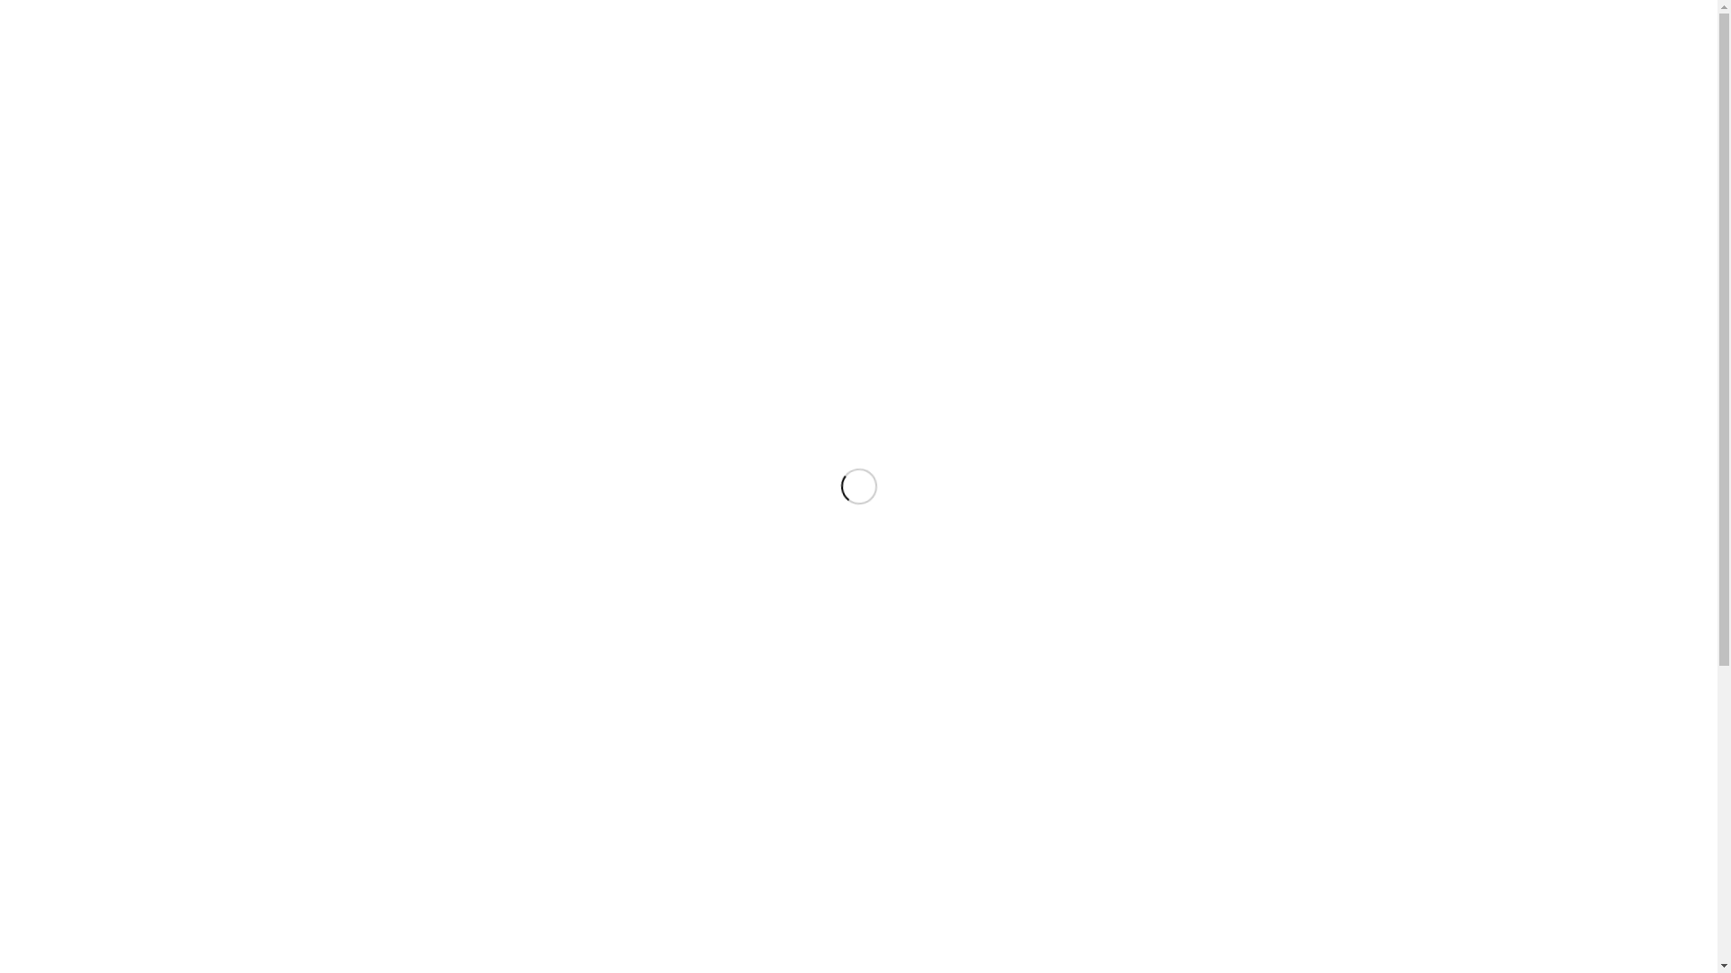 Image resolution: width=1731 pixels, height=973 pixels. I want to click on Dribbble, so click(1256, 14).